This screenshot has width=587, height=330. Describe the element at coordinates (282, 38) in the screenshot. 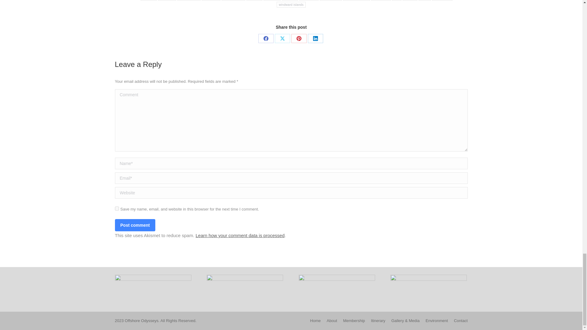

I see `X` at that location.